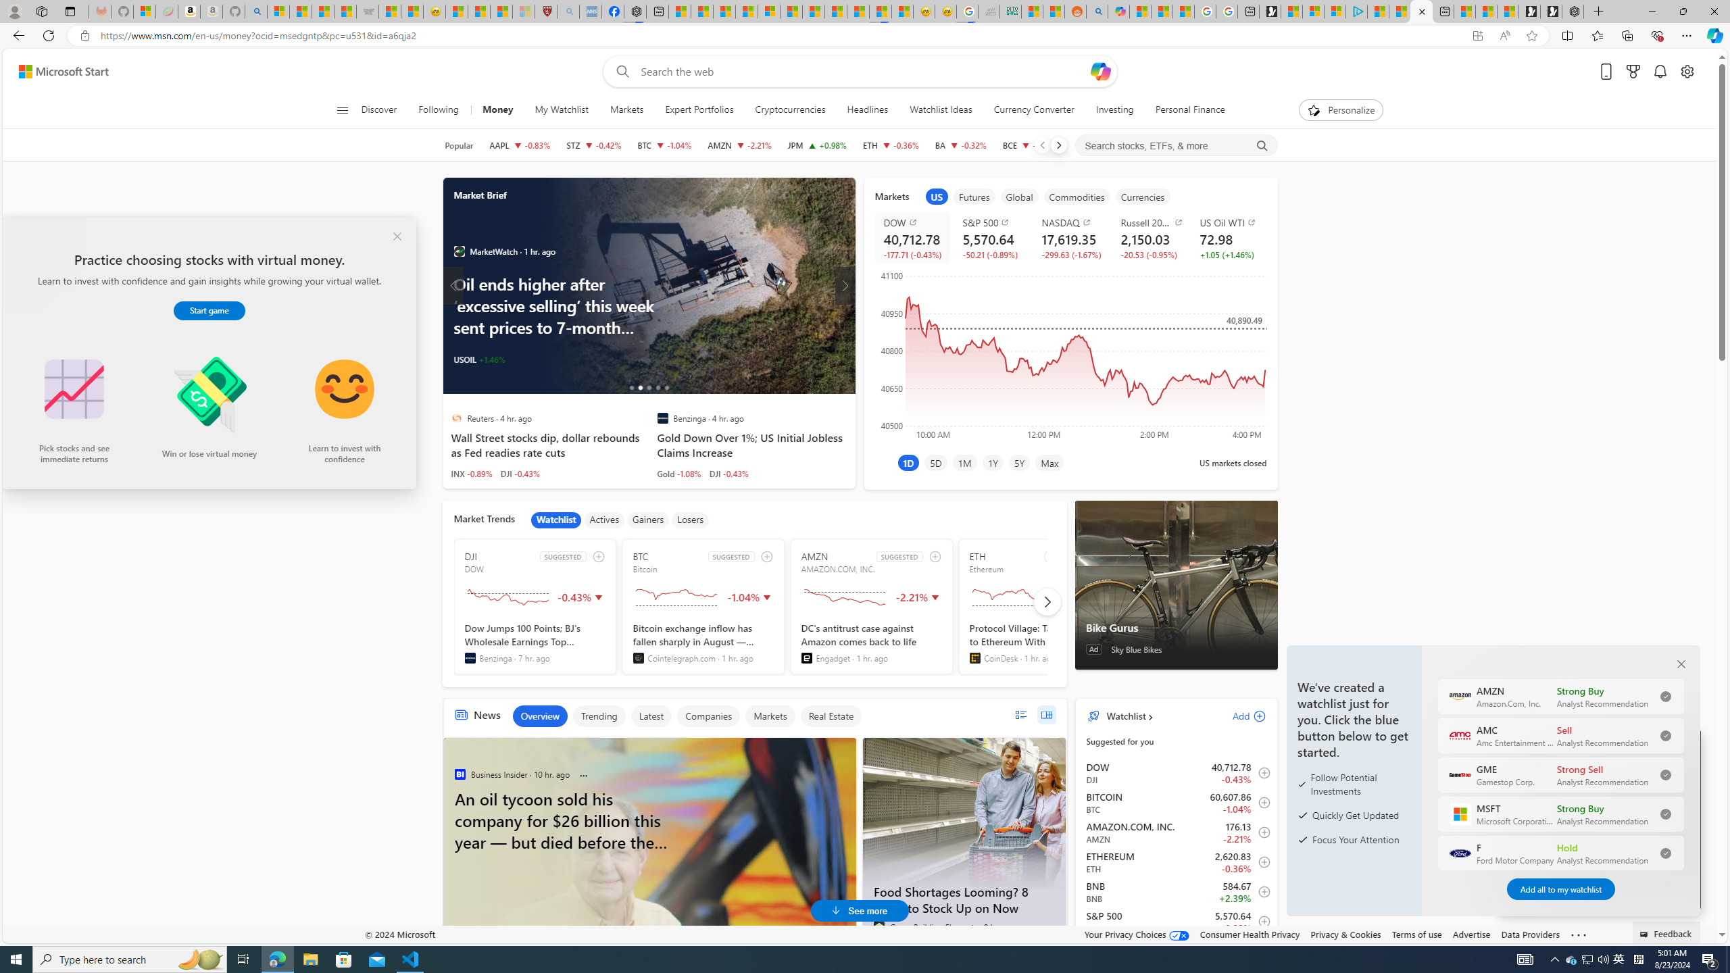 This screenshot has width=1730, height=973. What do you see at coordinates (1058, 145) in the screenshot?
I see `Next` at bounding box center [1058, 145].